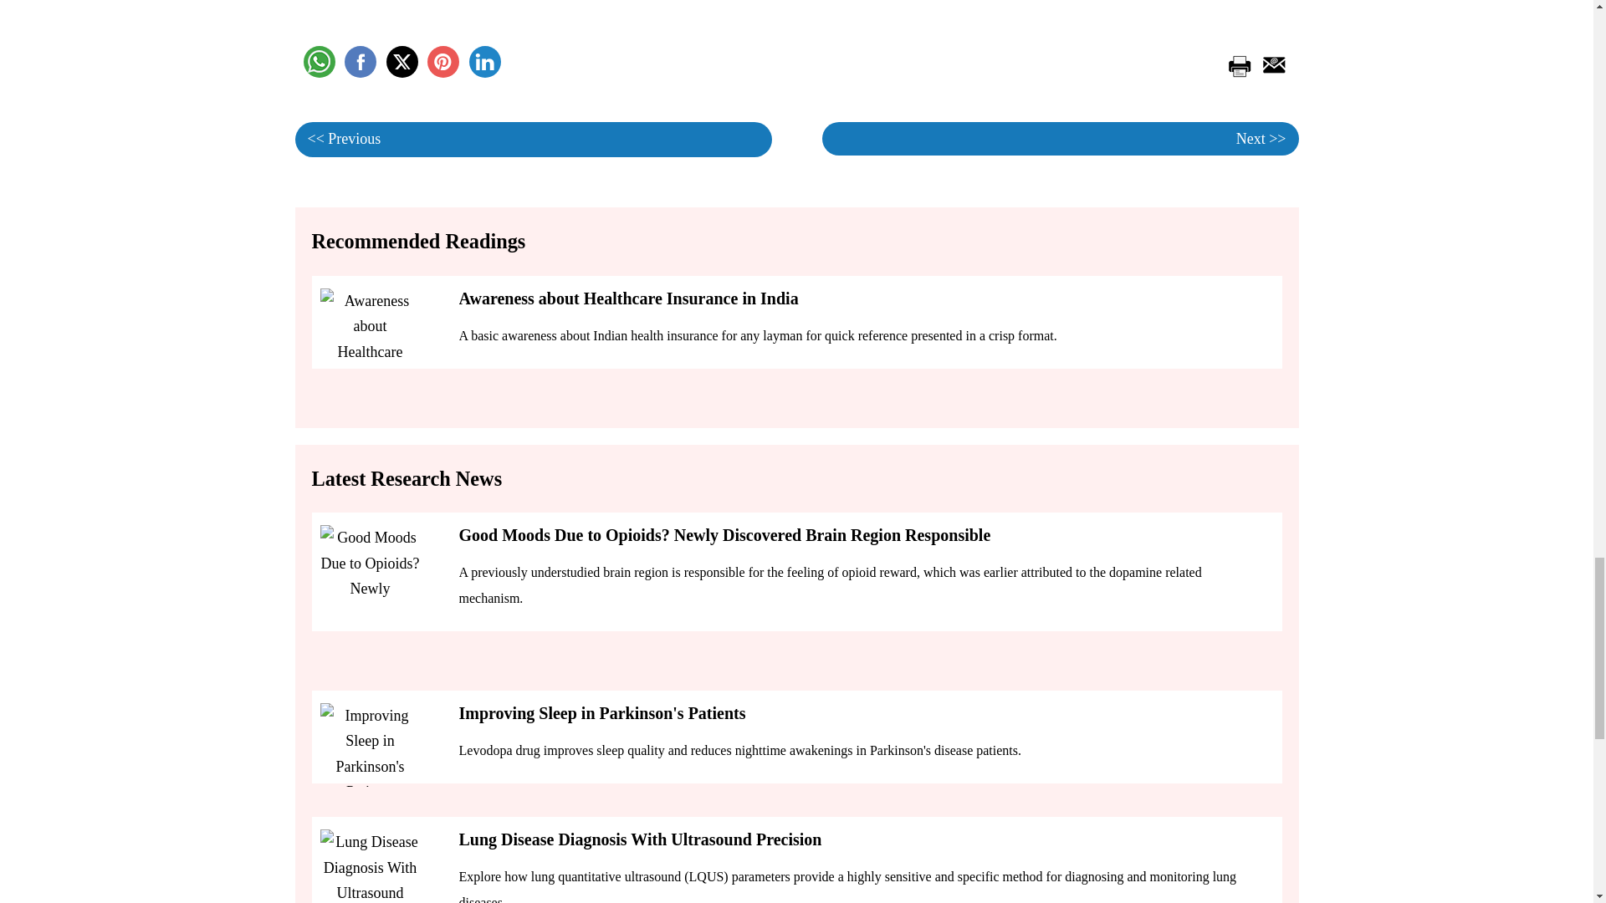 The image size is (1606, 903). Describe the element at coordinates (401, 62) in the screenshot. I see `Twitter` at that location.